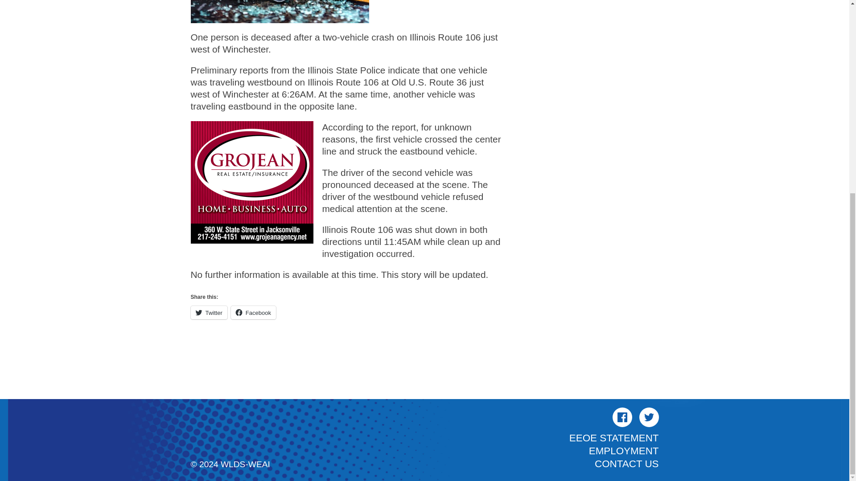  What do you see at coordinates (253, 313) in the screenshot?
I see `Click to share on Facebook` at bounding box center [253, 313].